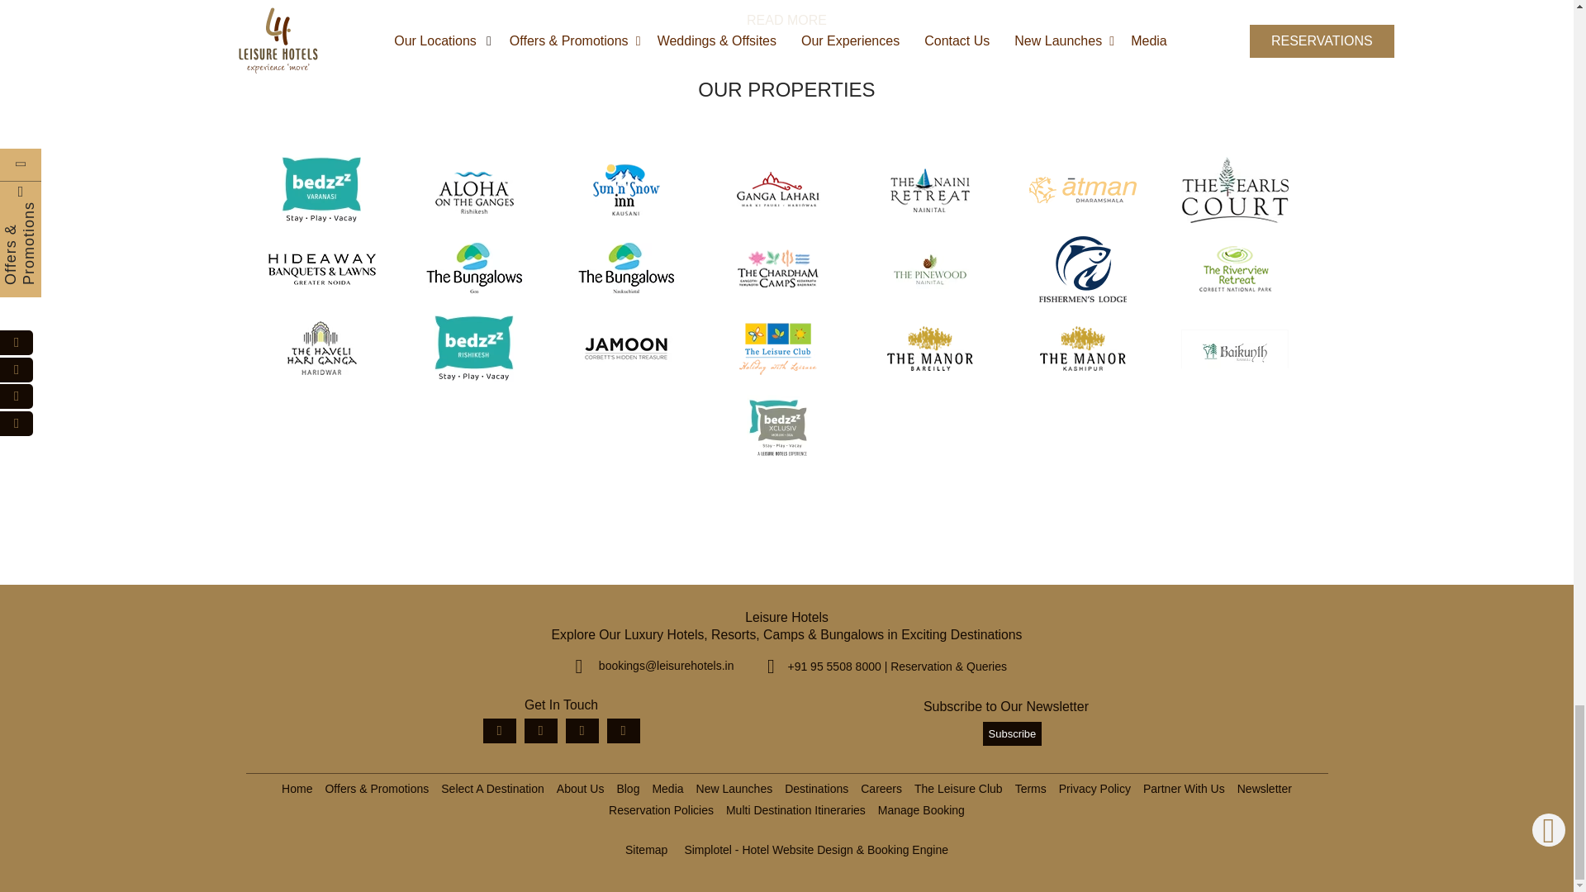  I want to click on Manor Bareilly, so click(930, 349).